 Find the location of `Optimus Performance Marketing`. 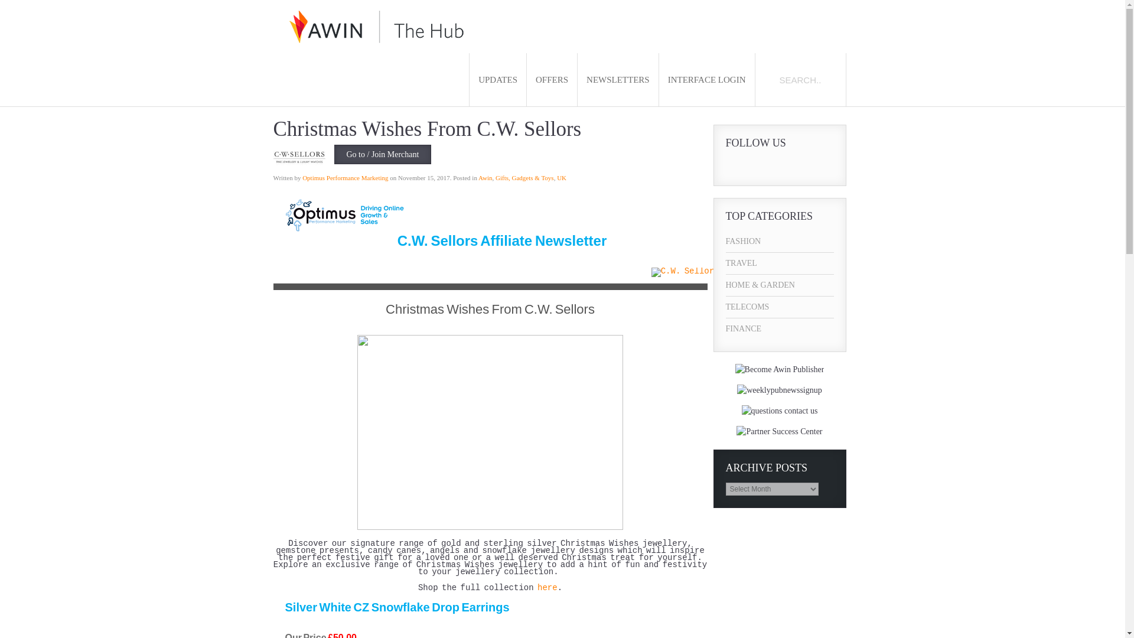

Optimus Performance Marketing is located at coordinates (345, 177).